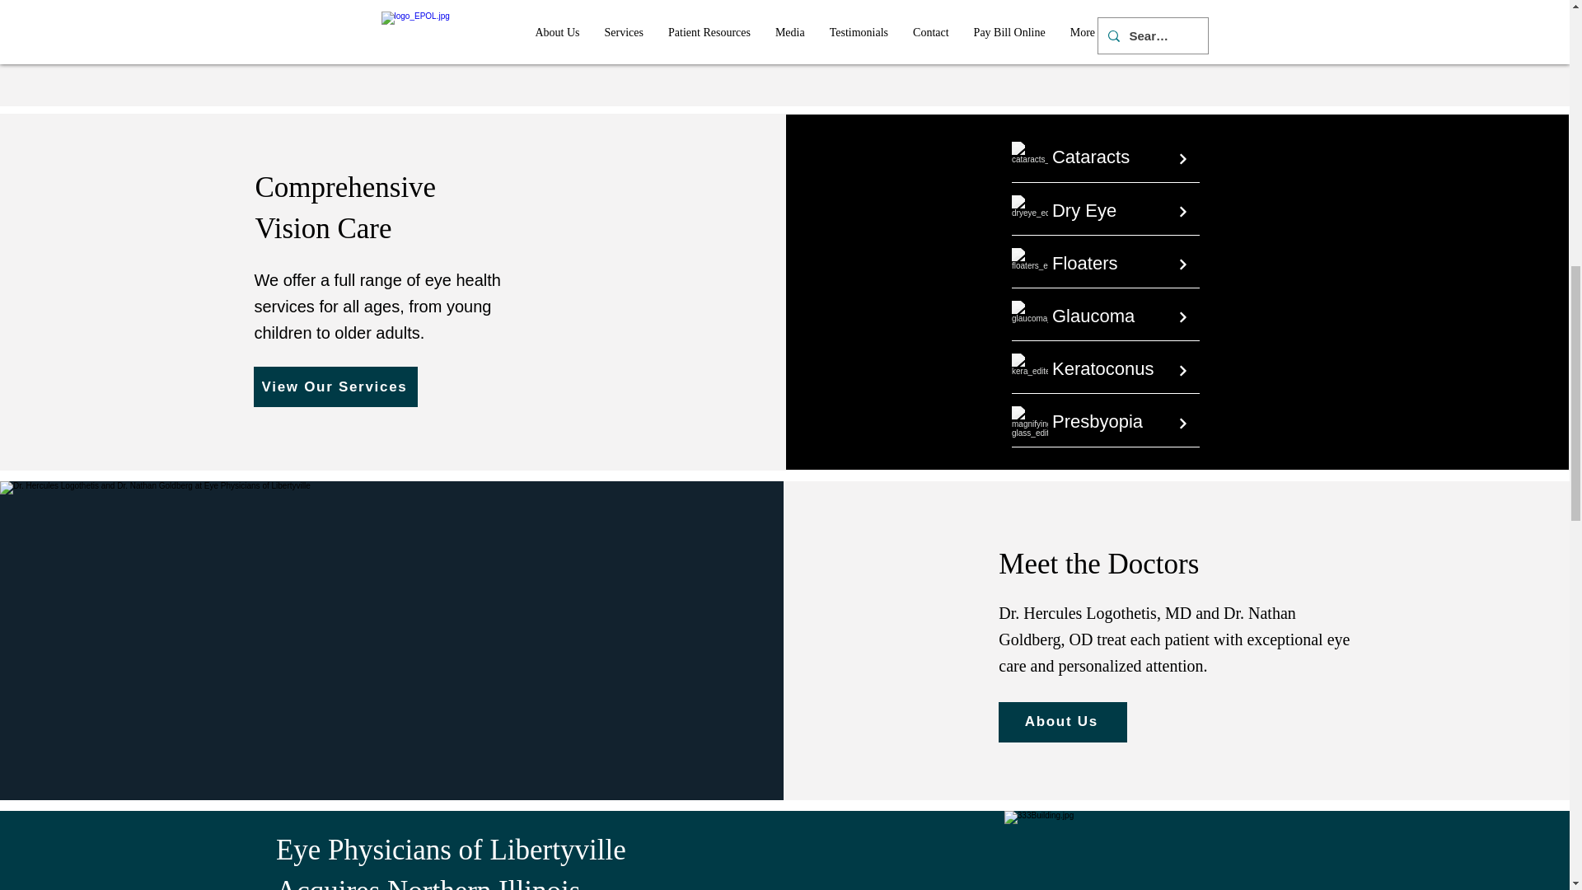 The height and width of the screenshot is (890, 1582). I want to click on Dry Eye, so click(1084, 210).